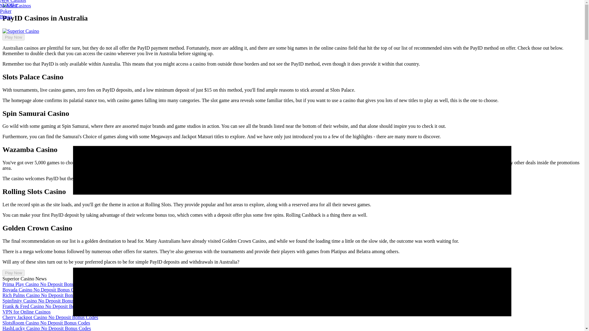  What do you see at coordinates (46, 295) in the screenshot?
I see `Rich Palms Casino No Deposit Bonus Codes` at bounding box center [46, 295].